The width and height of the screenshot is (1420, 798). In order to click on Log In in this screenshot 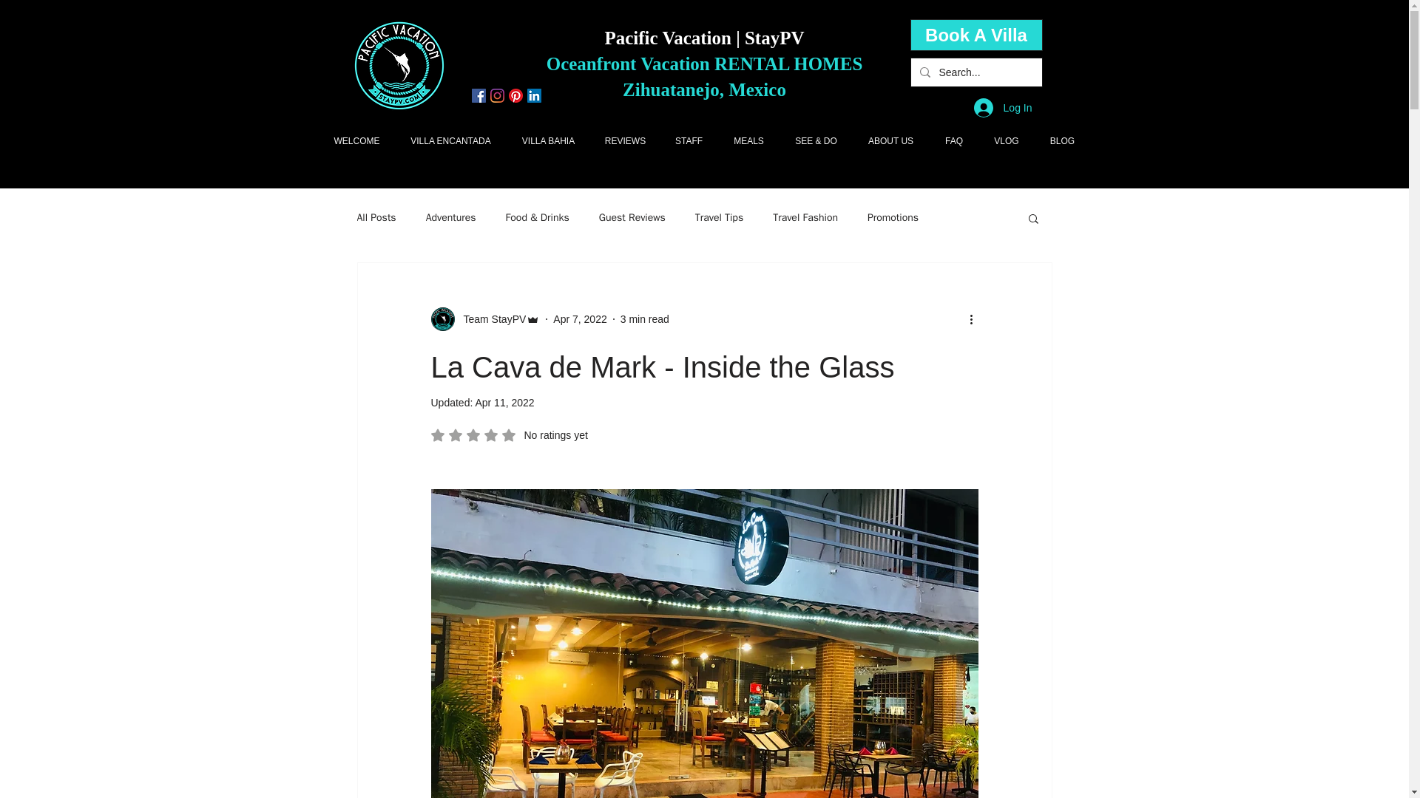, I will do `click(1003, 108)`.